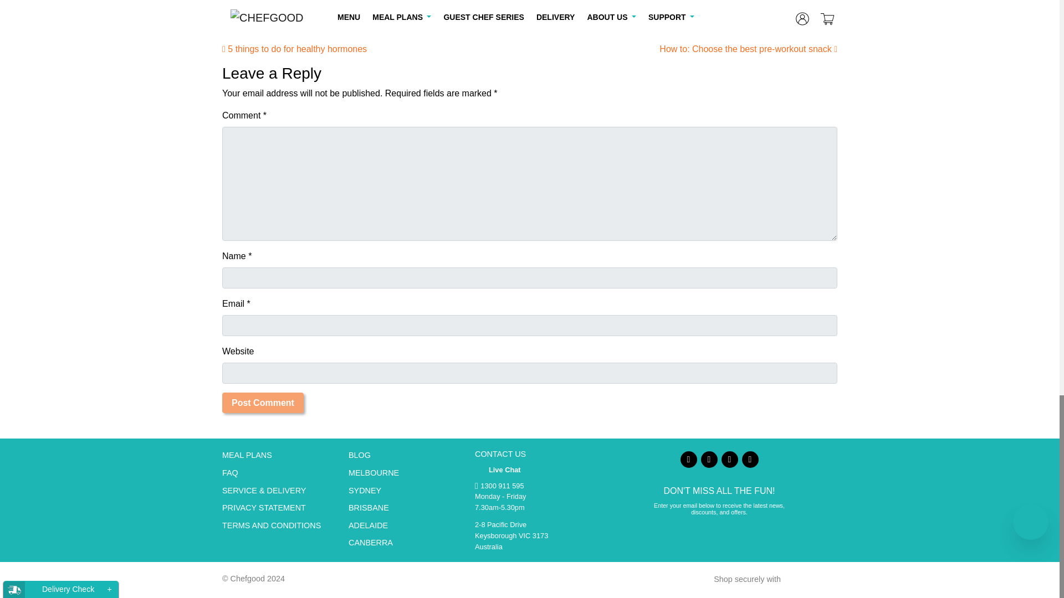  I want to click on Post Comment, so click(263, 403).